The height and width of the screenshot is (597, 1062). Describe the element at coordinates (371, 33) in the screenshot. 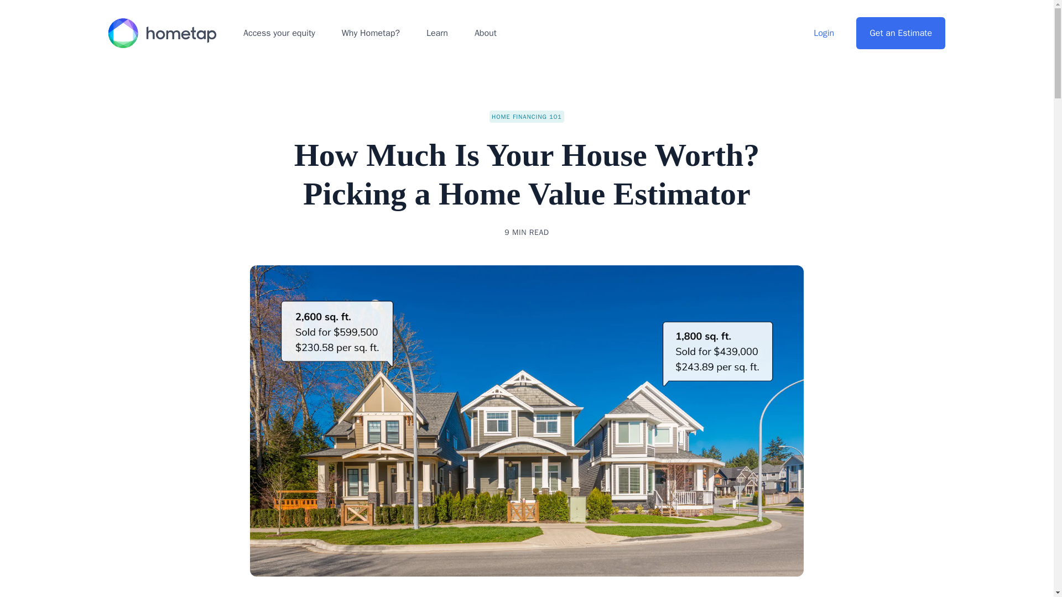

I see `Why Hometap?` at that location.